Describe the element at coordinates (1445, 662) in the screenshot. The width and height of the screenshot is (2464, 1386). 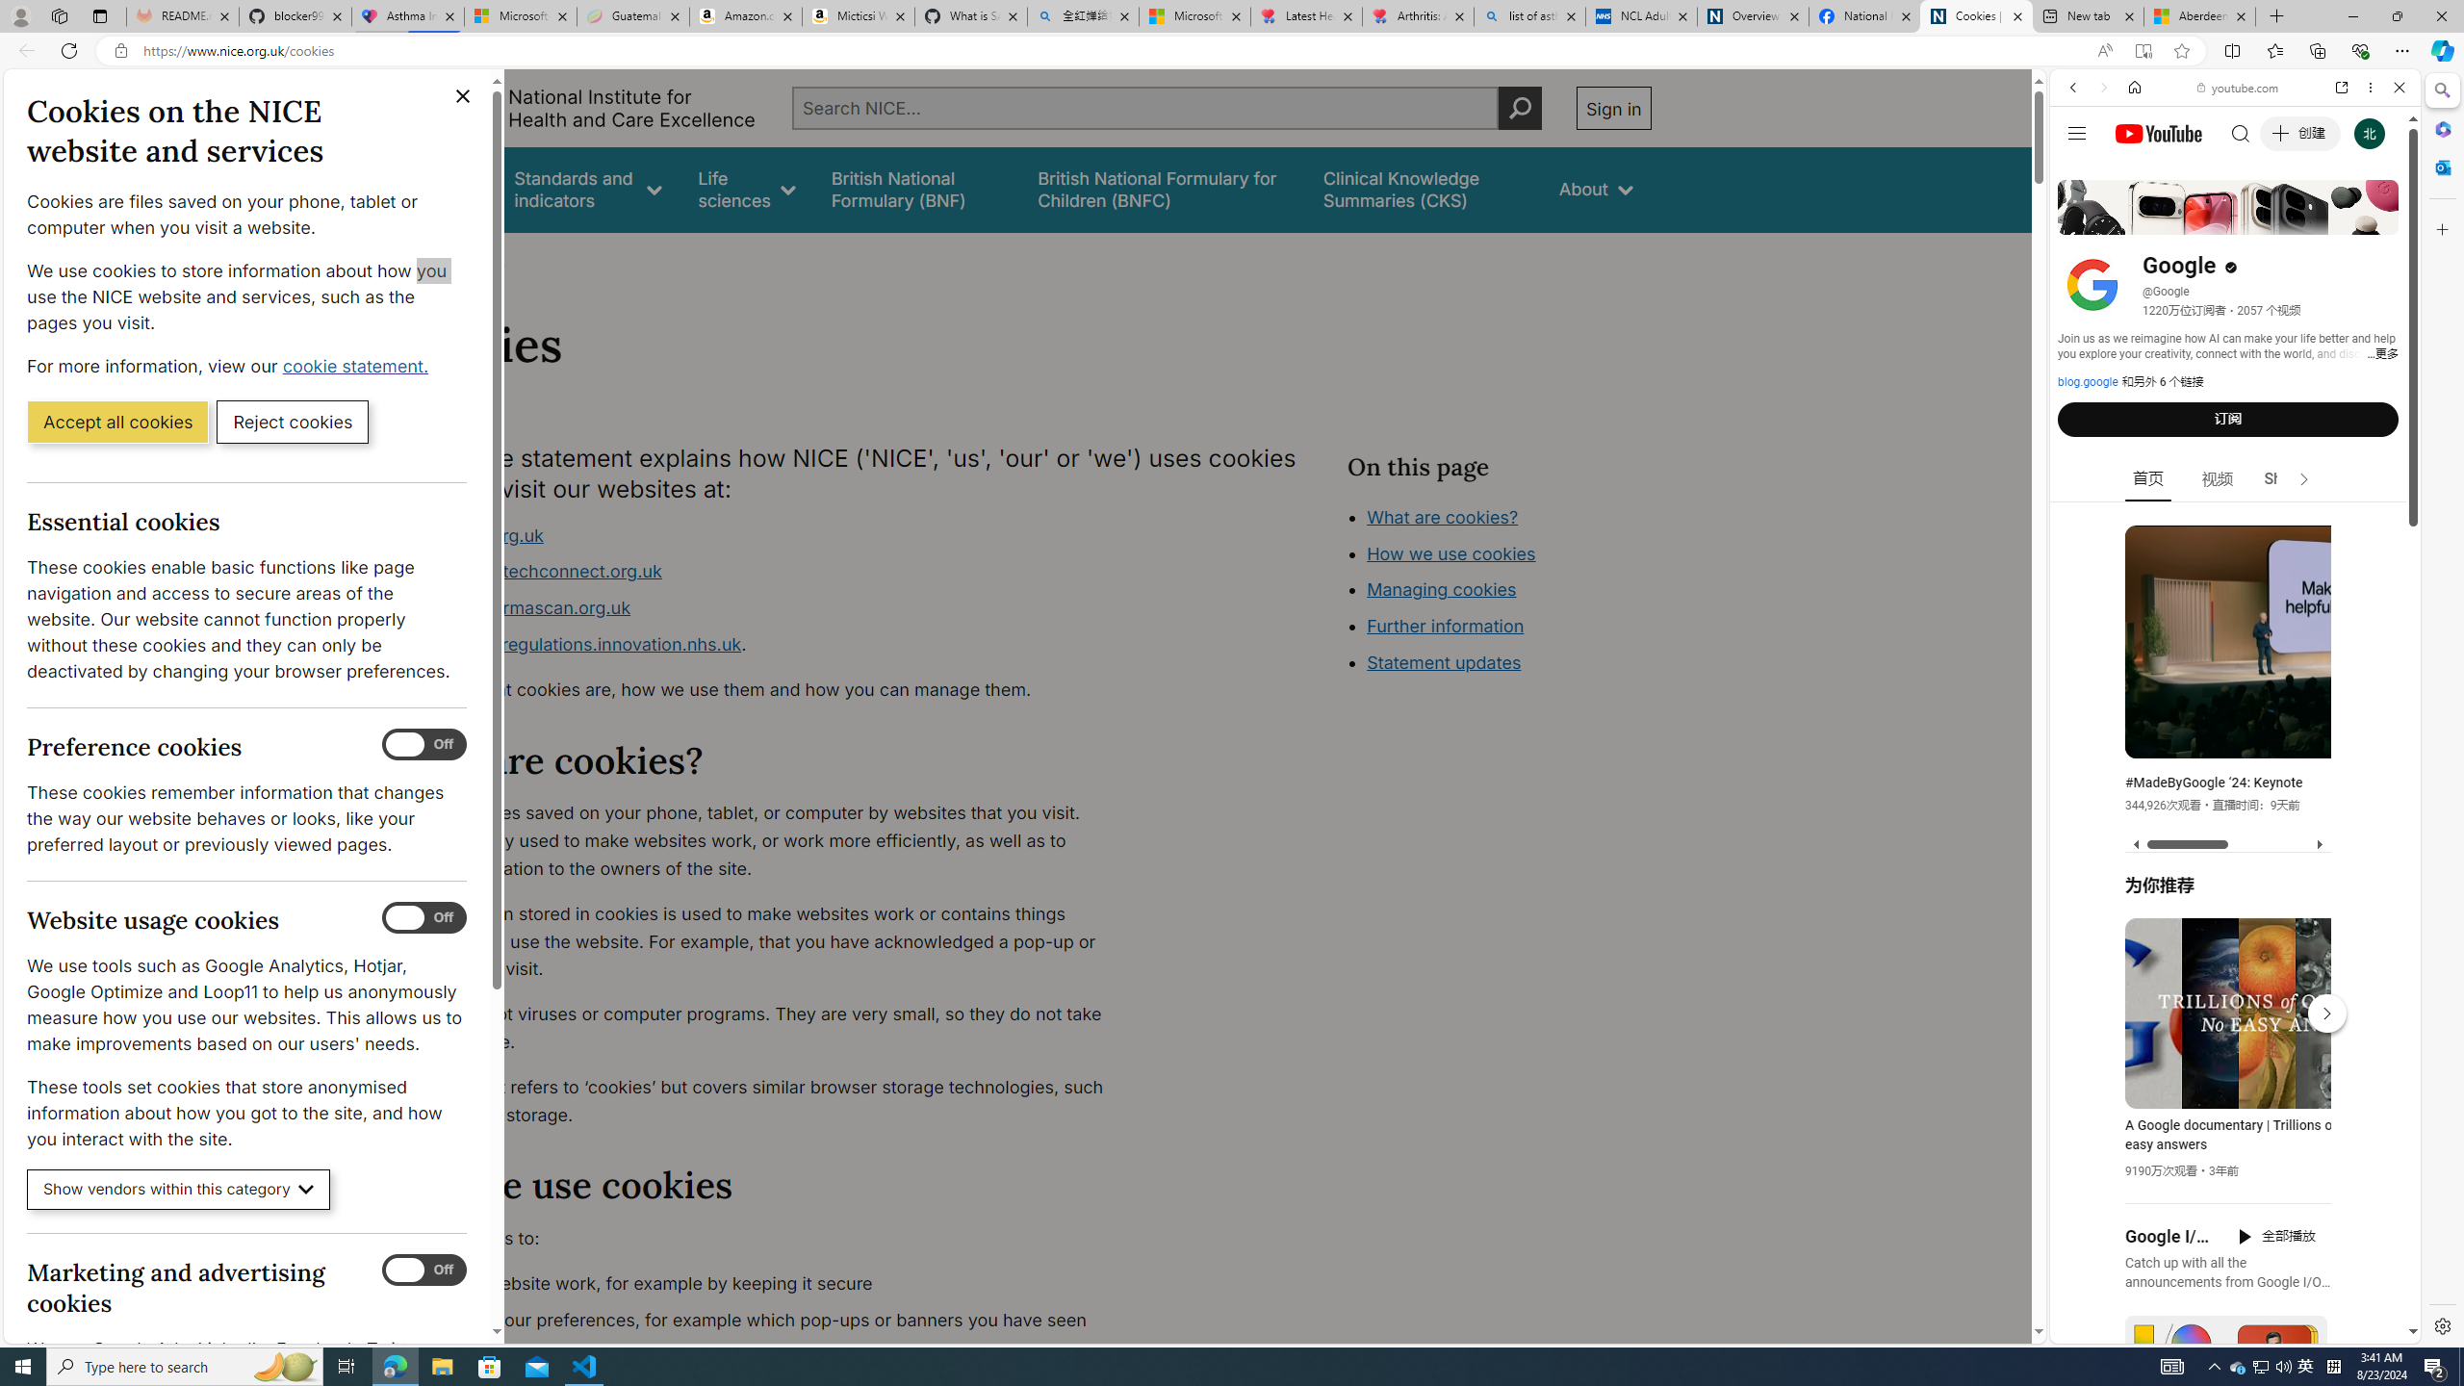
I see `Statement updates` at that location.